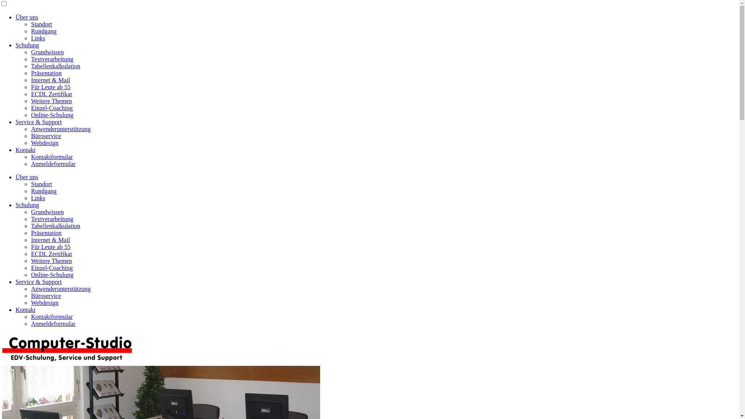  Describe the element at coordinates (56, 66) in the screenshot. I see `Tabellenkalkulation` at that location.